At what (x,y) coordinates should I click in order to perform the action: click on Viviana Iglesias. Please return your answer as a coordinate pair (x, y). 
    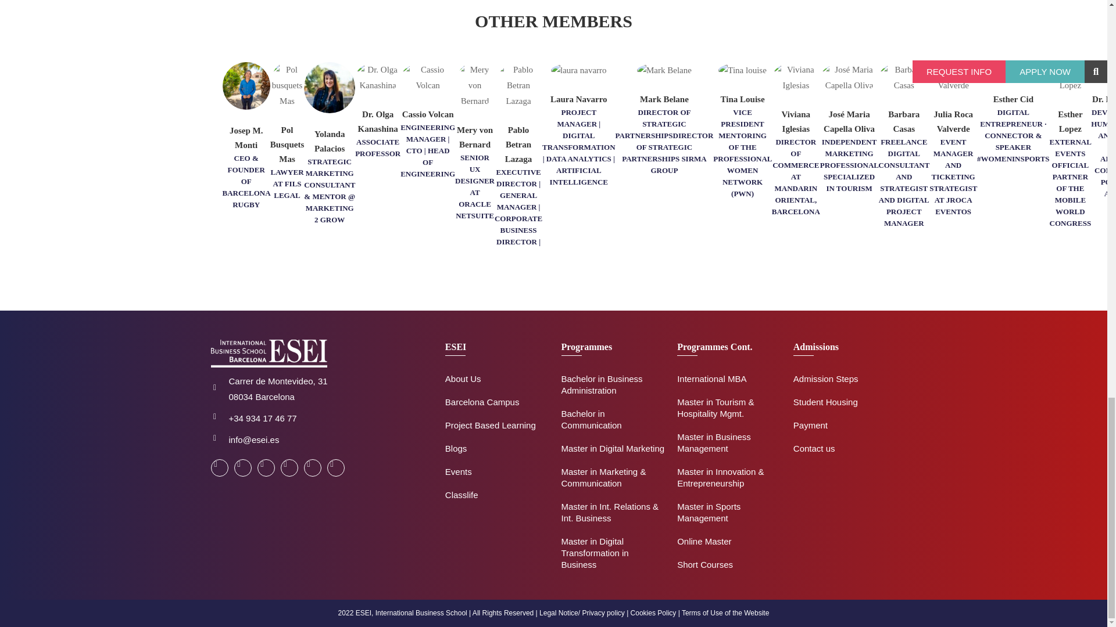
    Looking at the image, I should click on (796, 77).